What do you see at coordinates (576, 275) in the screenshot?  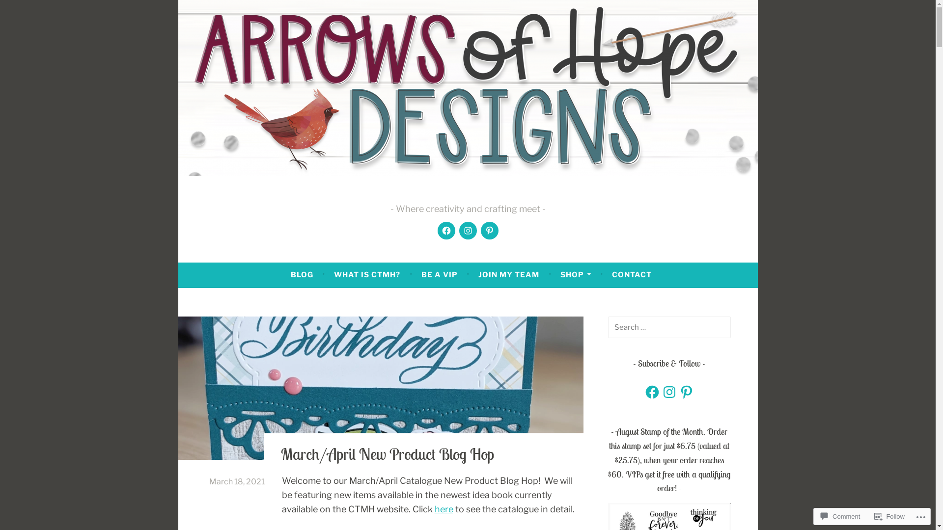 I see `SHOP` at bounding box center [576, 275].